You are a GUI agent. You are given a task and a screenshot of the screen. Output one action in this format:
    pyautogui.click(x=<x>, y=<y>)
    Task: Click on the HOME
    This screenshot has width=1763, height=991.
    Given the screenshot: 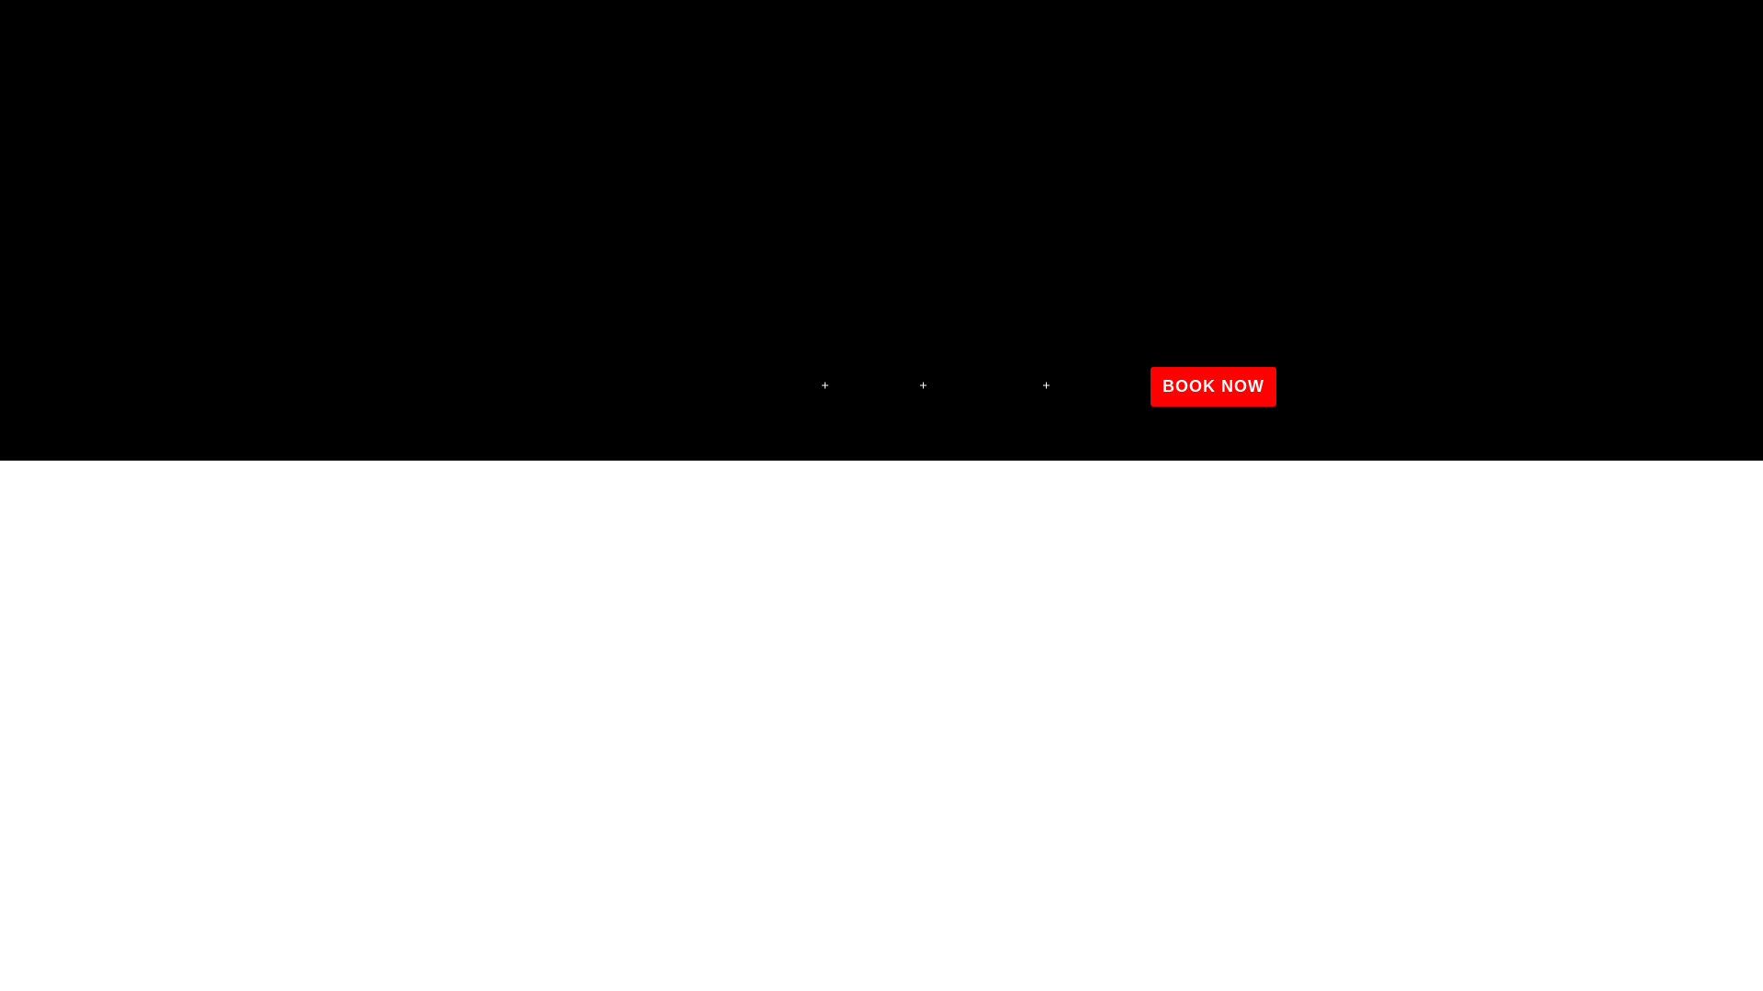 What is the action you would take?
    pyautogui.click(x=731, y=384)
    